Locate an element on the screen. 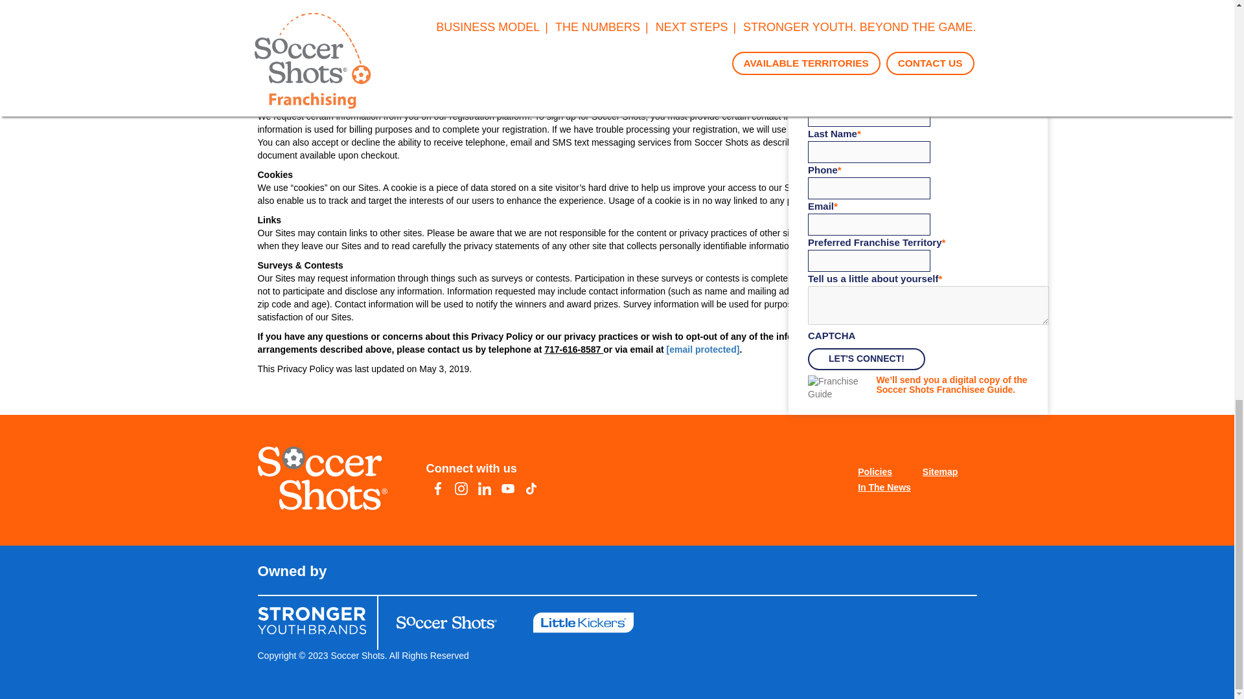 The image size is (1244, 699). Facebook is located at coordinates (438, 488).